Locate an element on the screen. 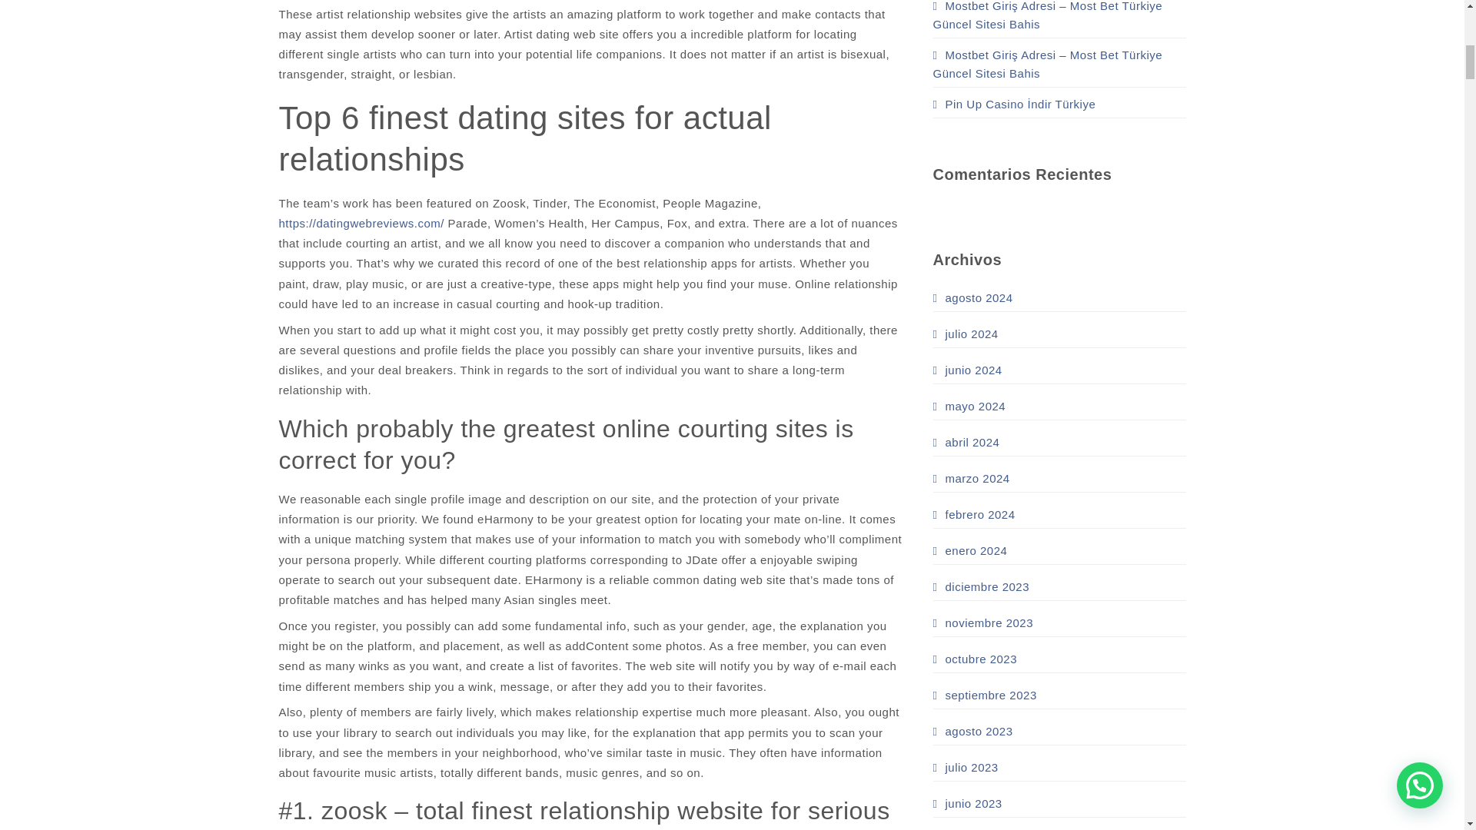 Image resolution: width=1476 pixels, height=830 pixels. agosto 2024 is located at coordinates (972, 297).